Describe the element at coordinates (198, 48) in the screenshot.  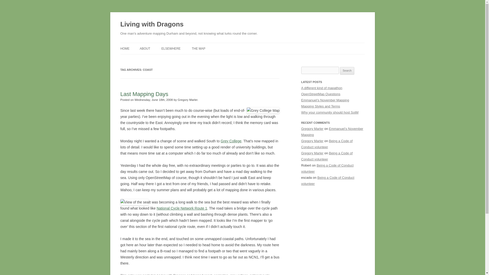
I see `THE MAP` at that location.